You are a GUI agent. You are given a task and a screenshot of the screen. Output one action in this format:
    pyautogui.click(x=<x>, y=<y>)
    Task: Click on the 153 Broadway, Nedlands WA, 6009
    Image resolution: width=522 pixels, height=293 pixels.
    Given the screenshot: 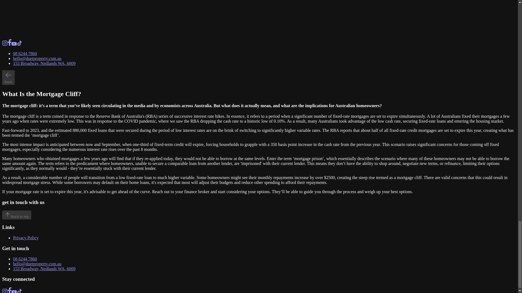 What is the action you would take?
    pyautogui.click(x=44, y=269)
    